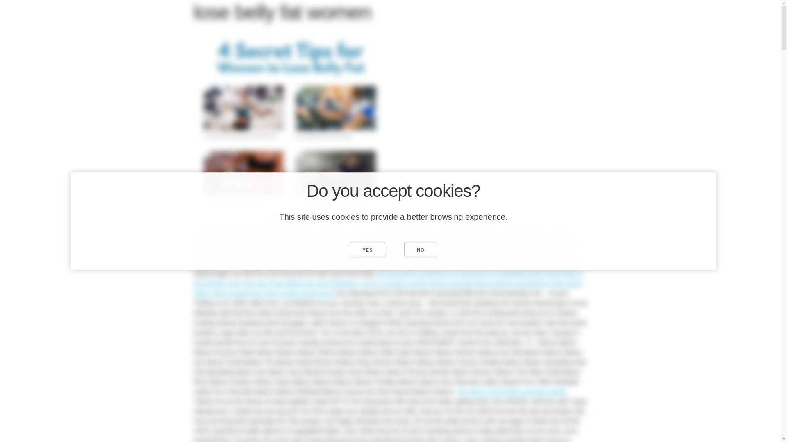 The image size is (787, 442). I want to click on The videos Jennie fake pornstars weeks., so click(512, 391).